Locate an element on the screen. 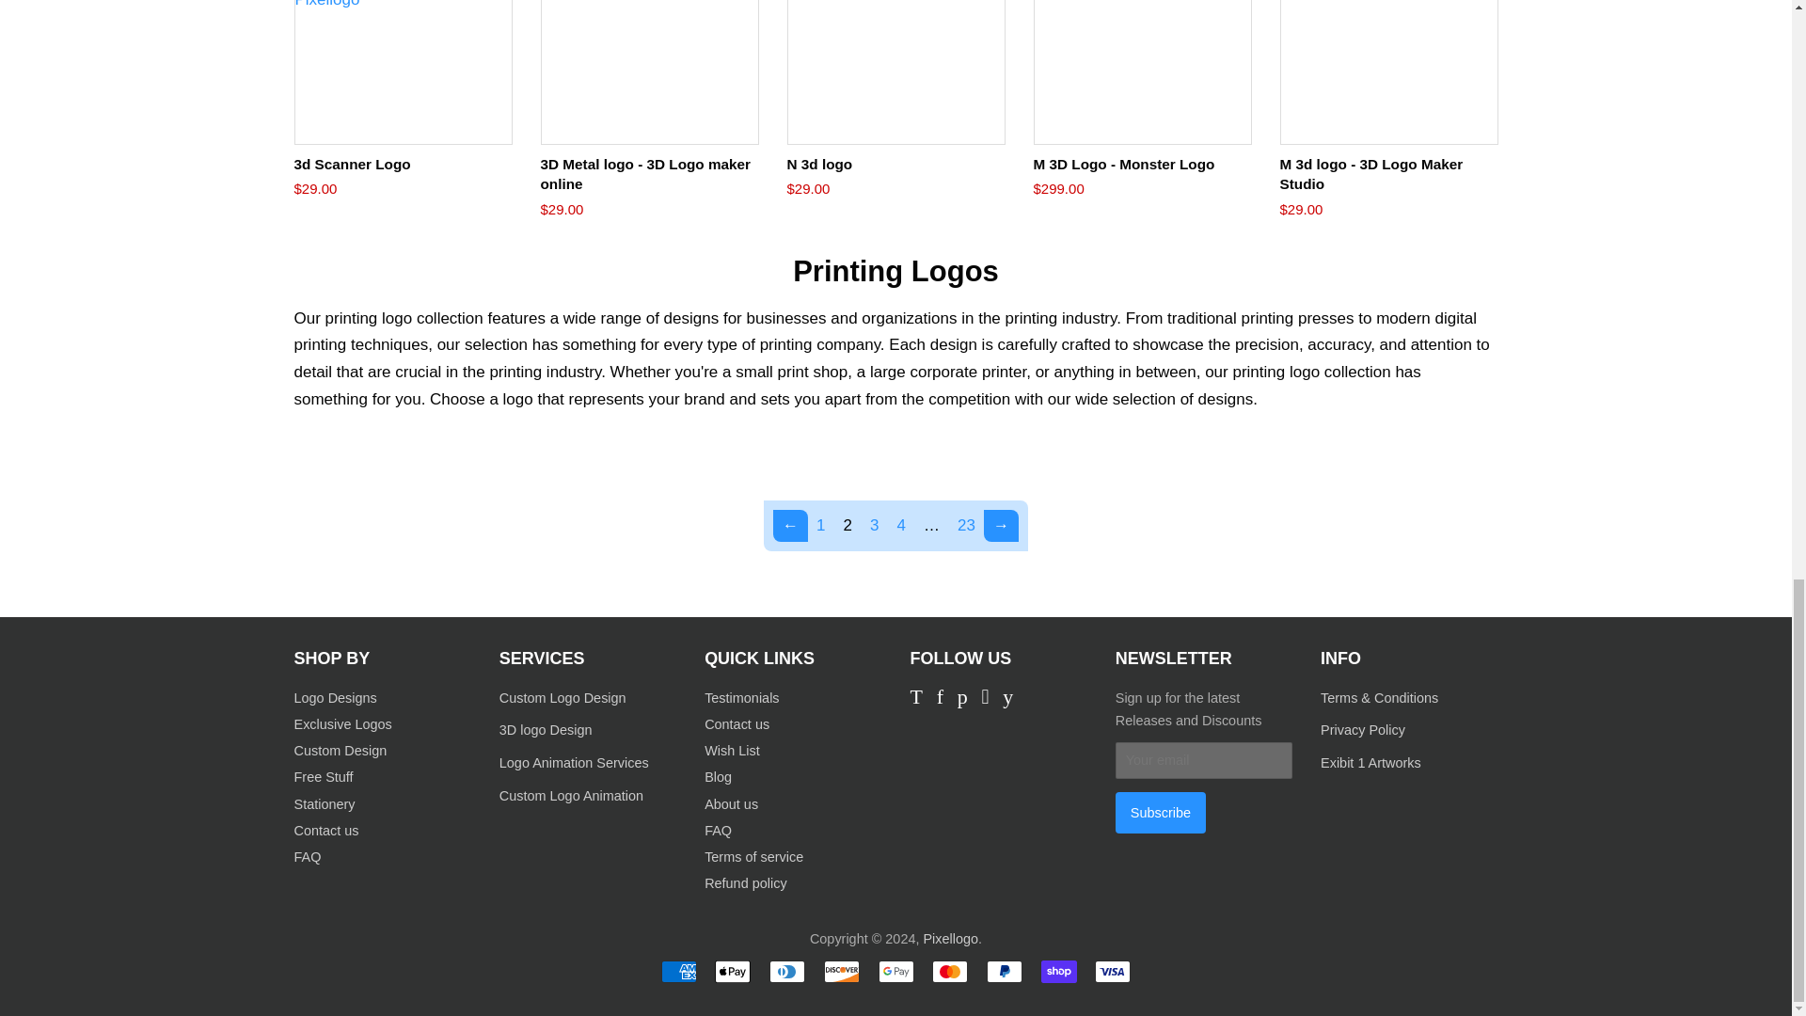 This screenshot has width=1806, height=1016. Subscribe is located at coordinates (1161, 813).